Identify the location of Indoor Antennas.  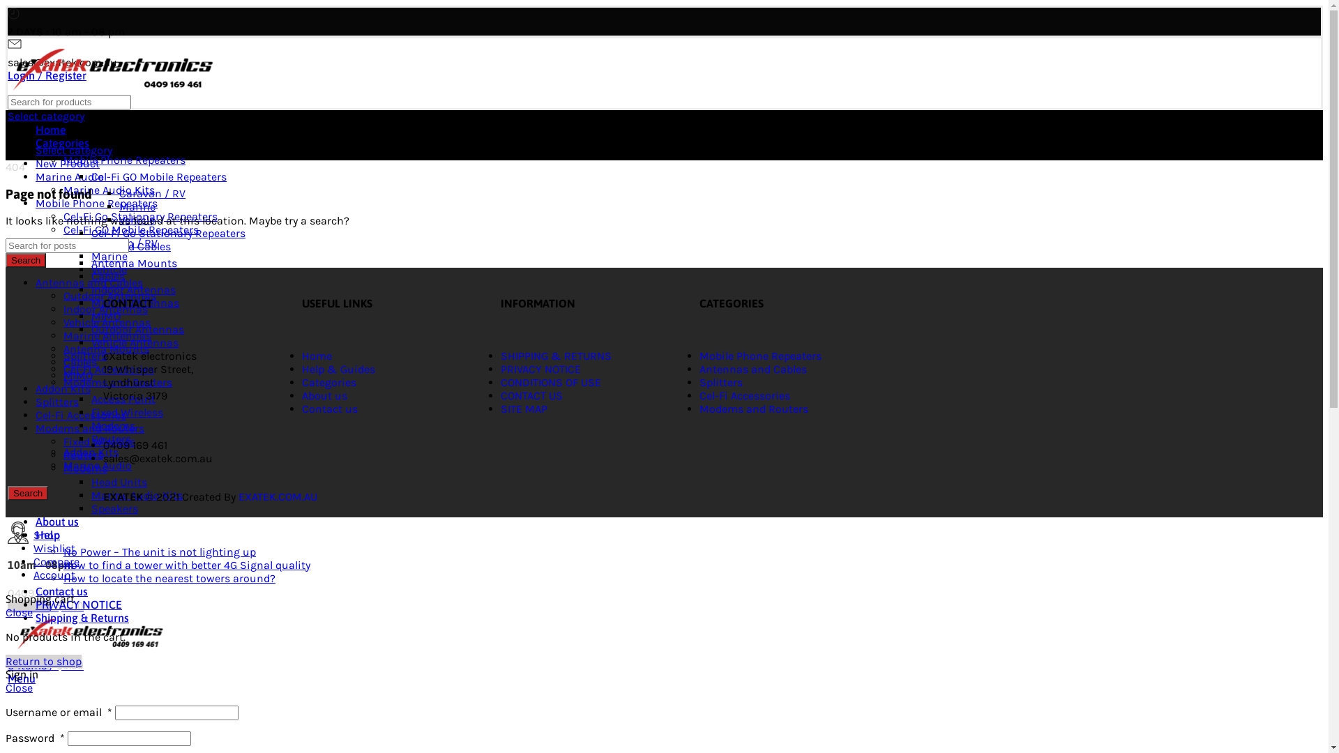
(134, 290).